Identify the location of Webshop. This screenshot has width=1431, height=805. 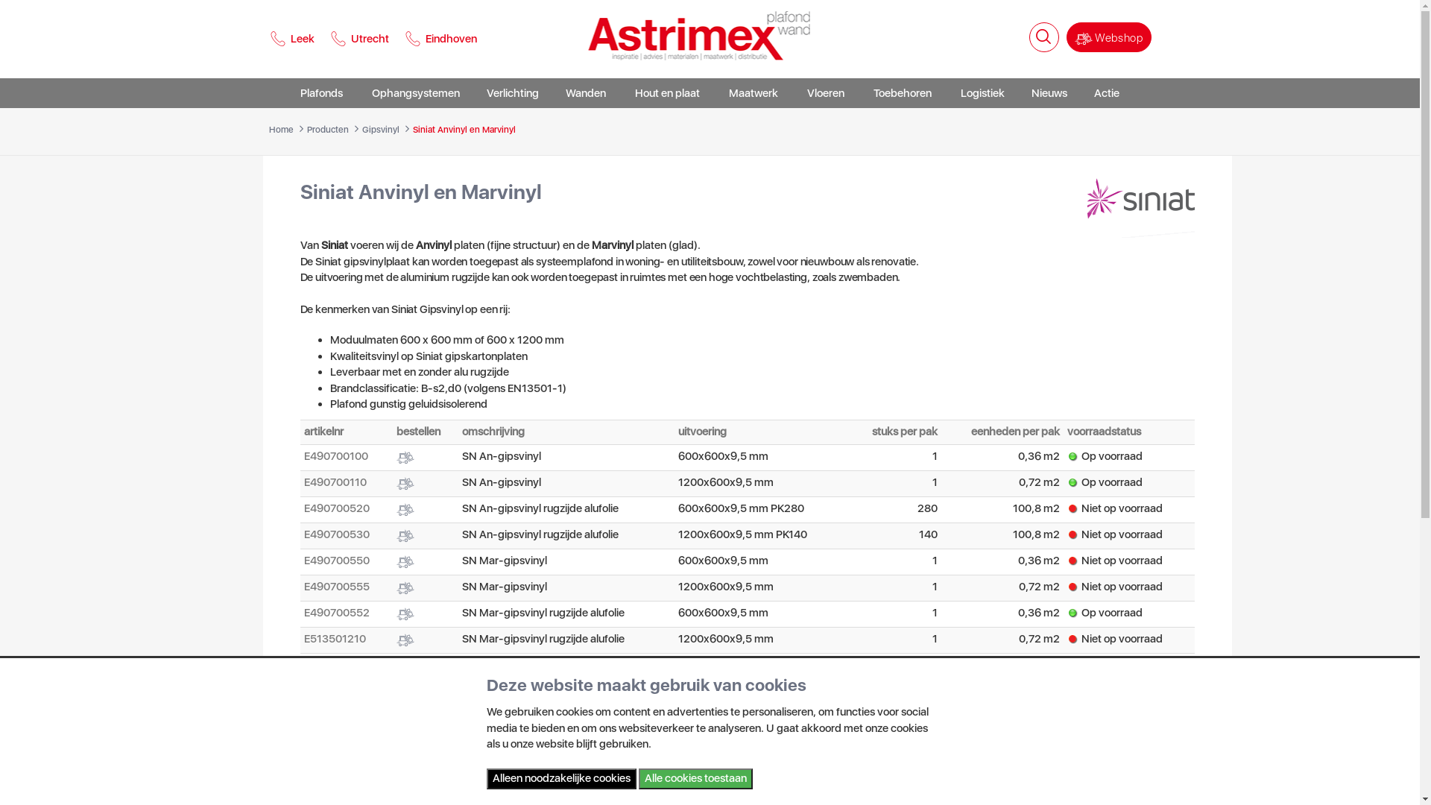
(1109, 37).